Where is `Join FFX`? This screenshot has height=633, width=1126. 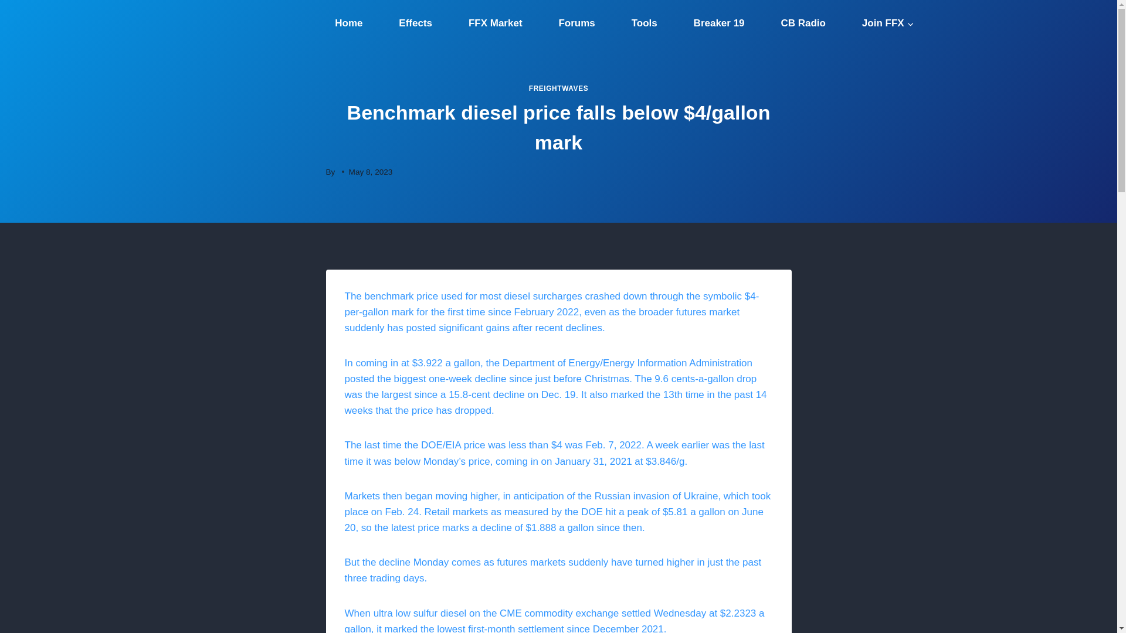
Join FFX is located at coordinates (888, 23).